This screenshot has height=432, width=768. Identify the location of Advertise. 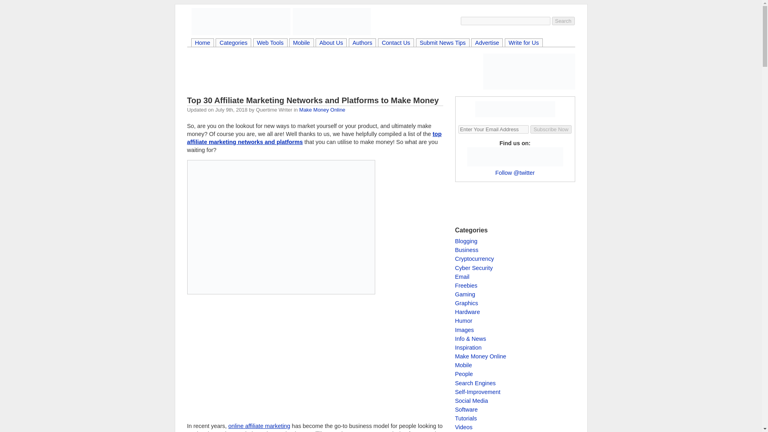
(486, 43).